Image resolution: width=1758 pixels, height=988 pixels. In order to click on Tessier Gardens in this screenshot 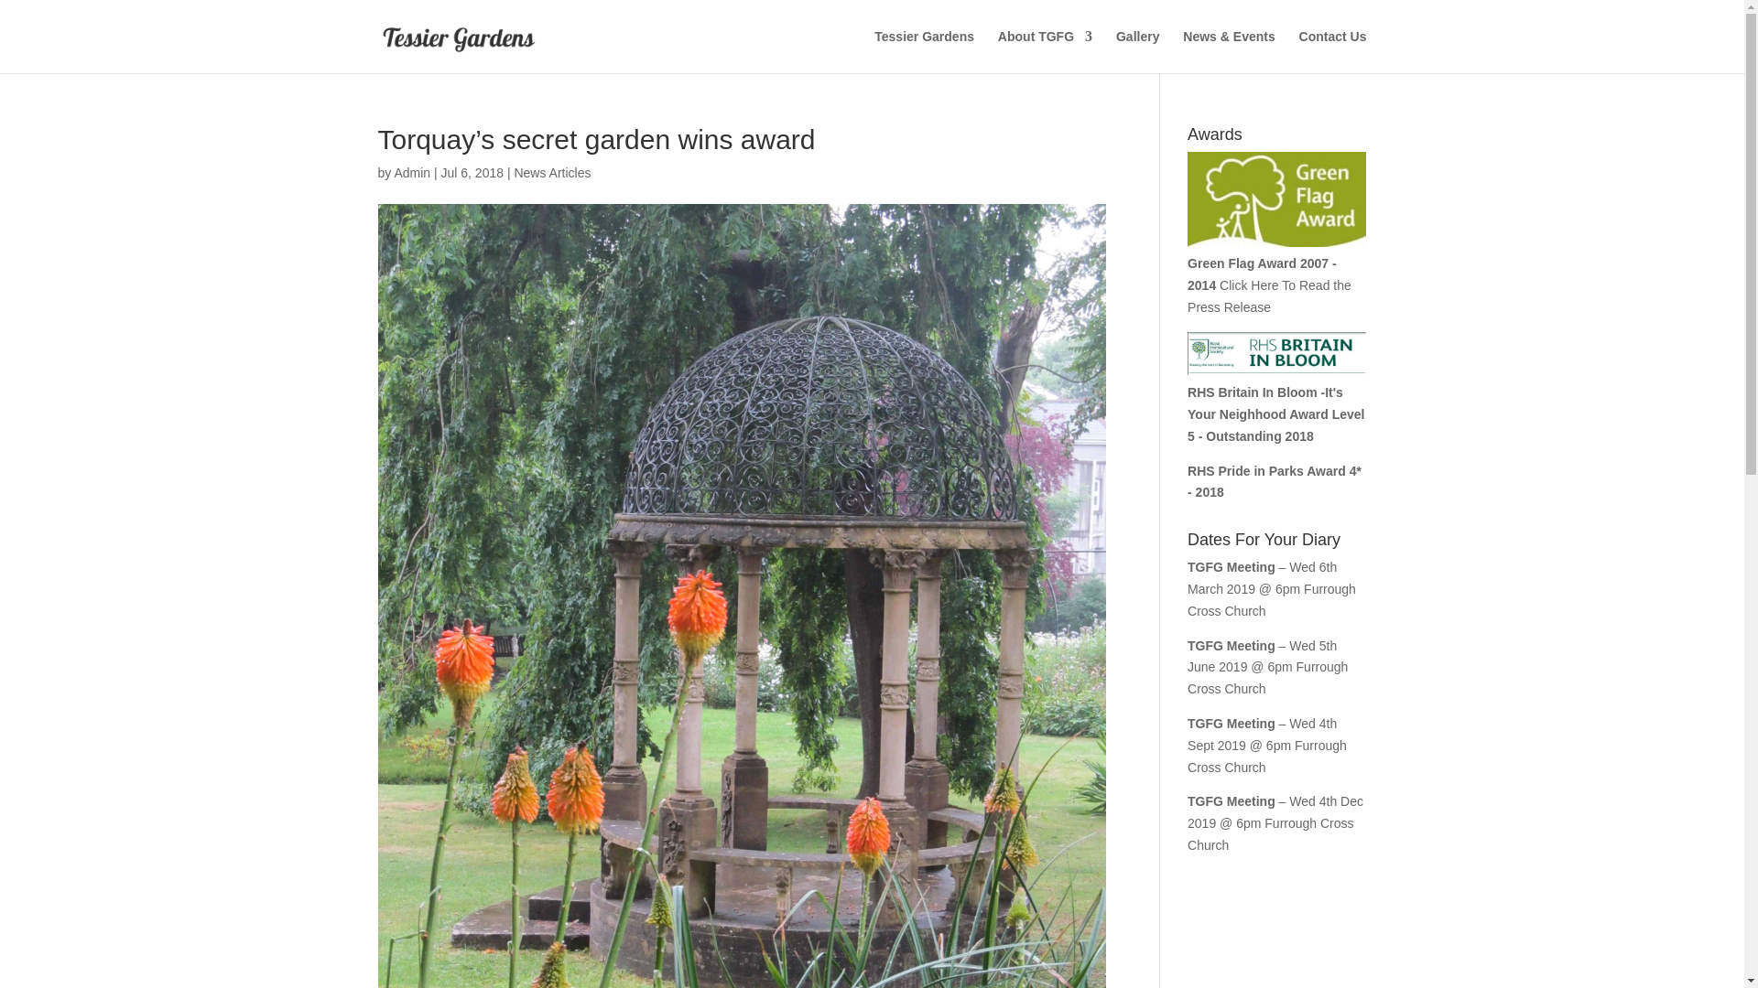, I will do `click(923, 51)`.